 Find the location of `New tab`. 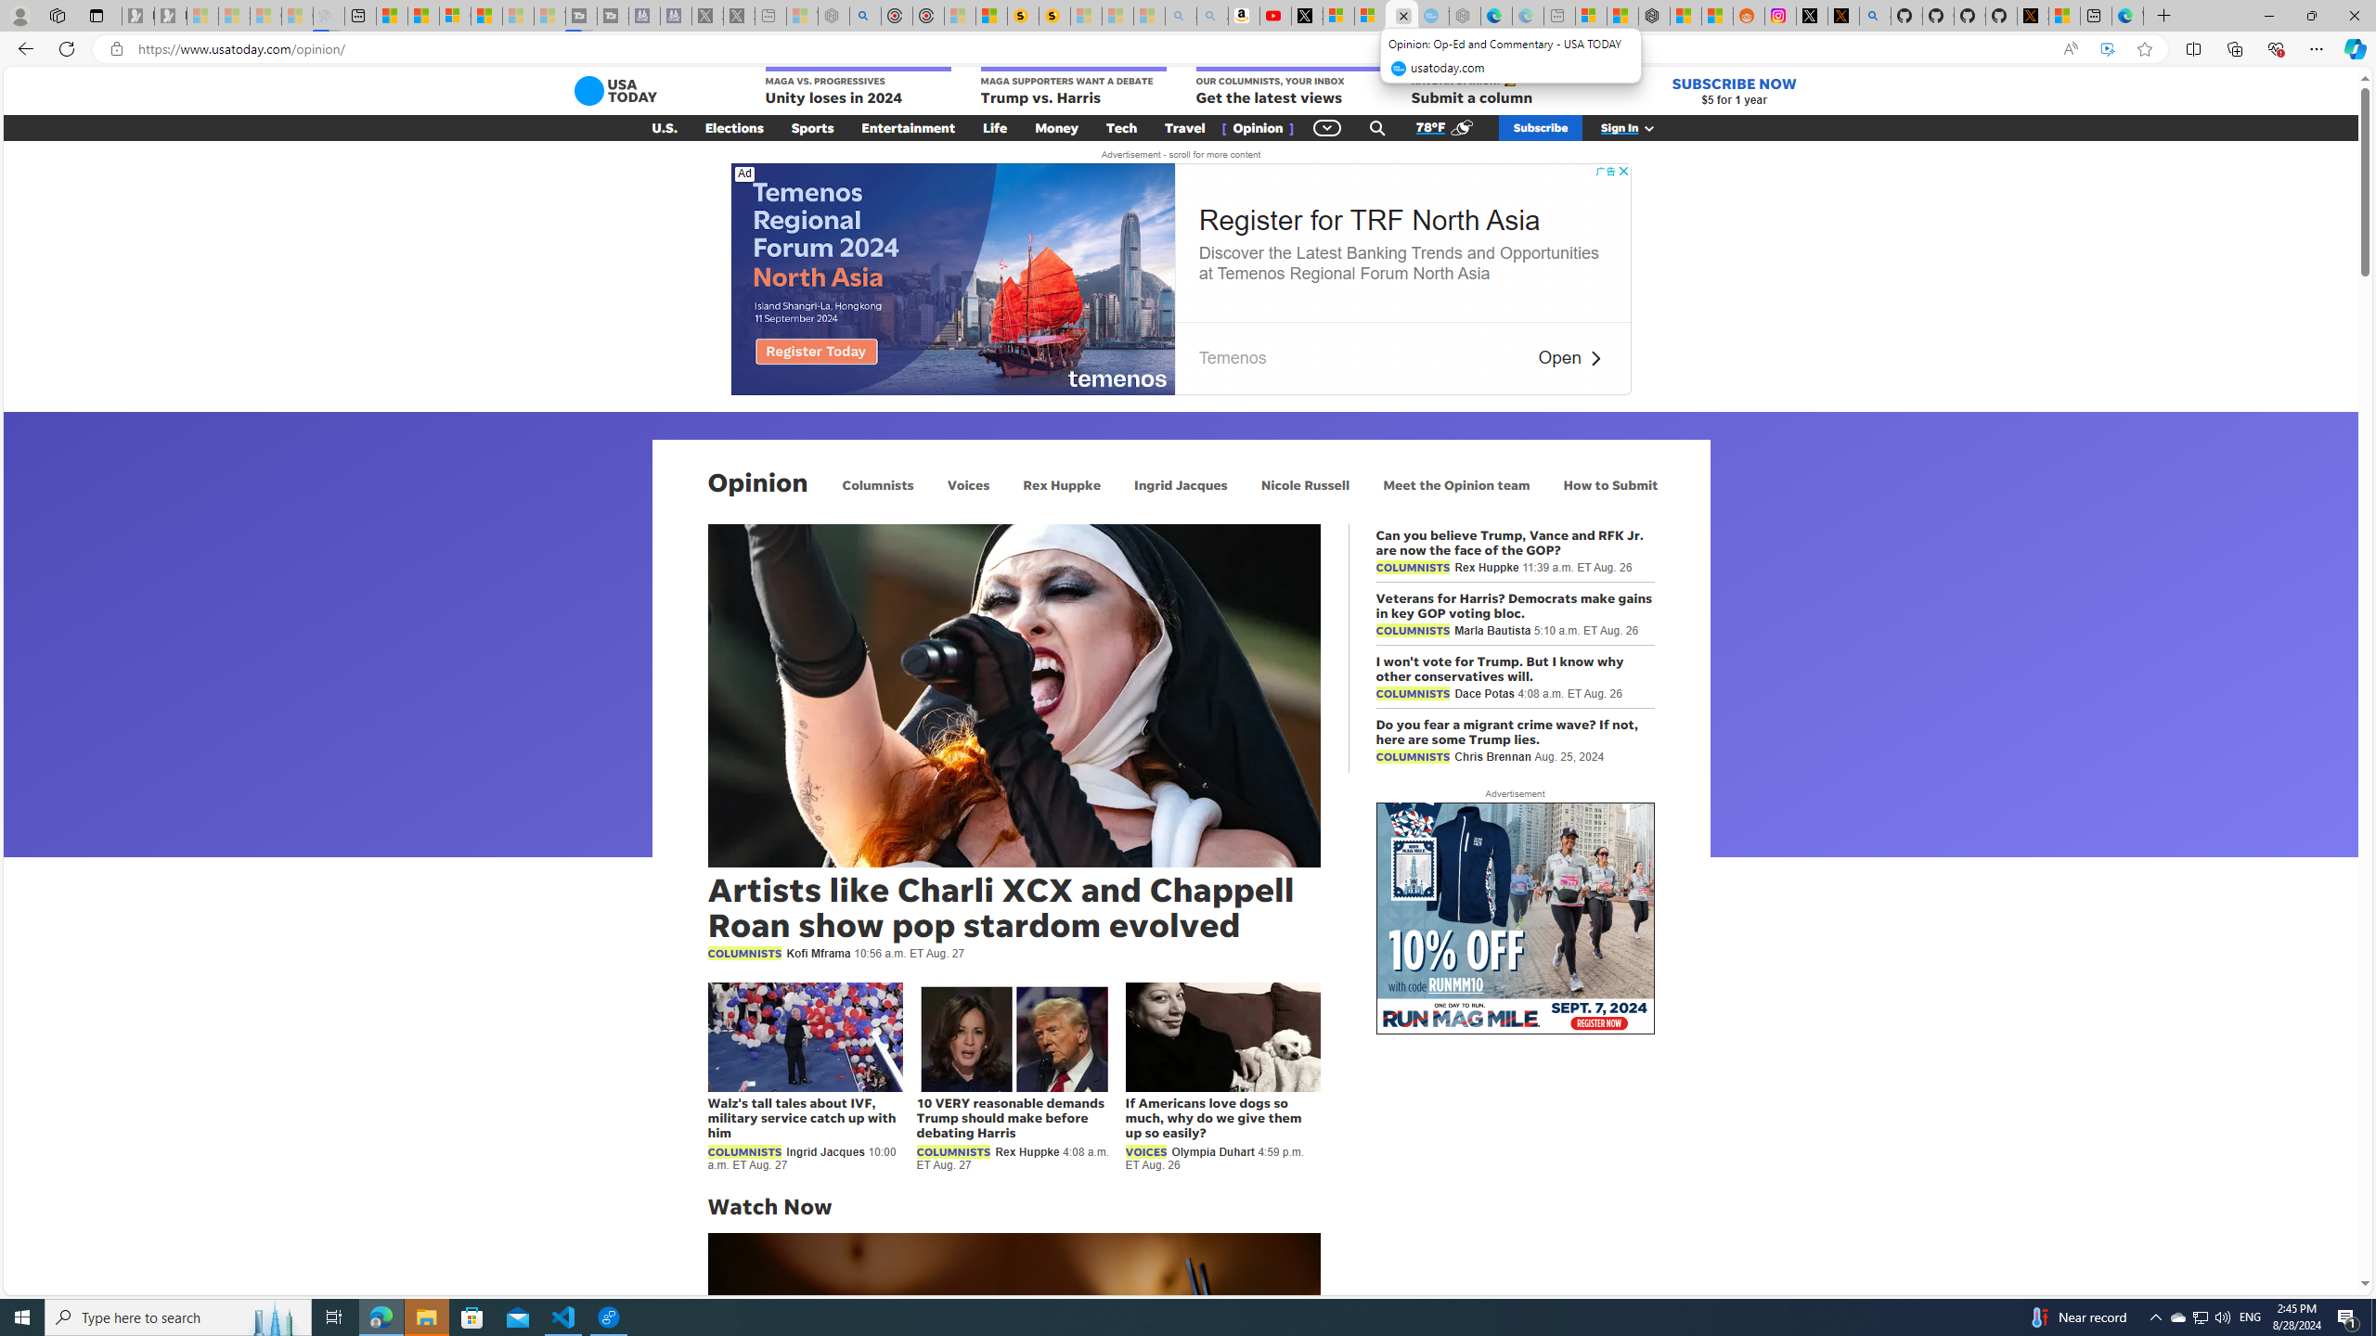

New tab is located at coordinates (2096, 16).